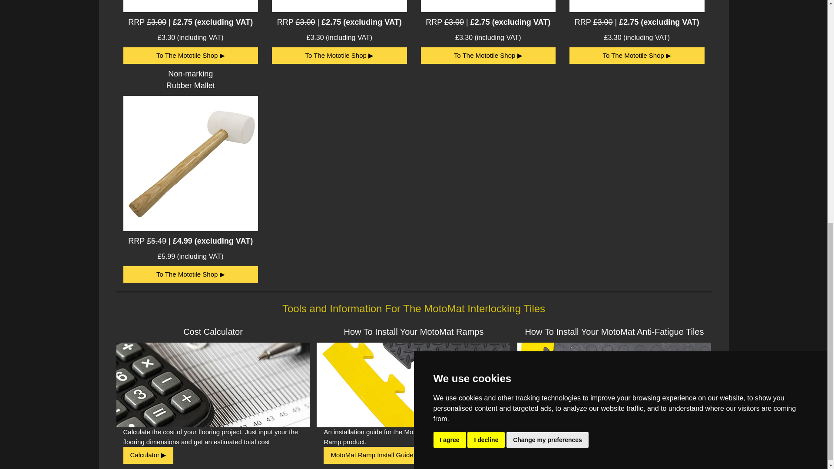 This screenshot has width=834, height=469. I want to click on Get An Online MotoMat Anti-Fatigue Floor Quote , so click(149, 455).